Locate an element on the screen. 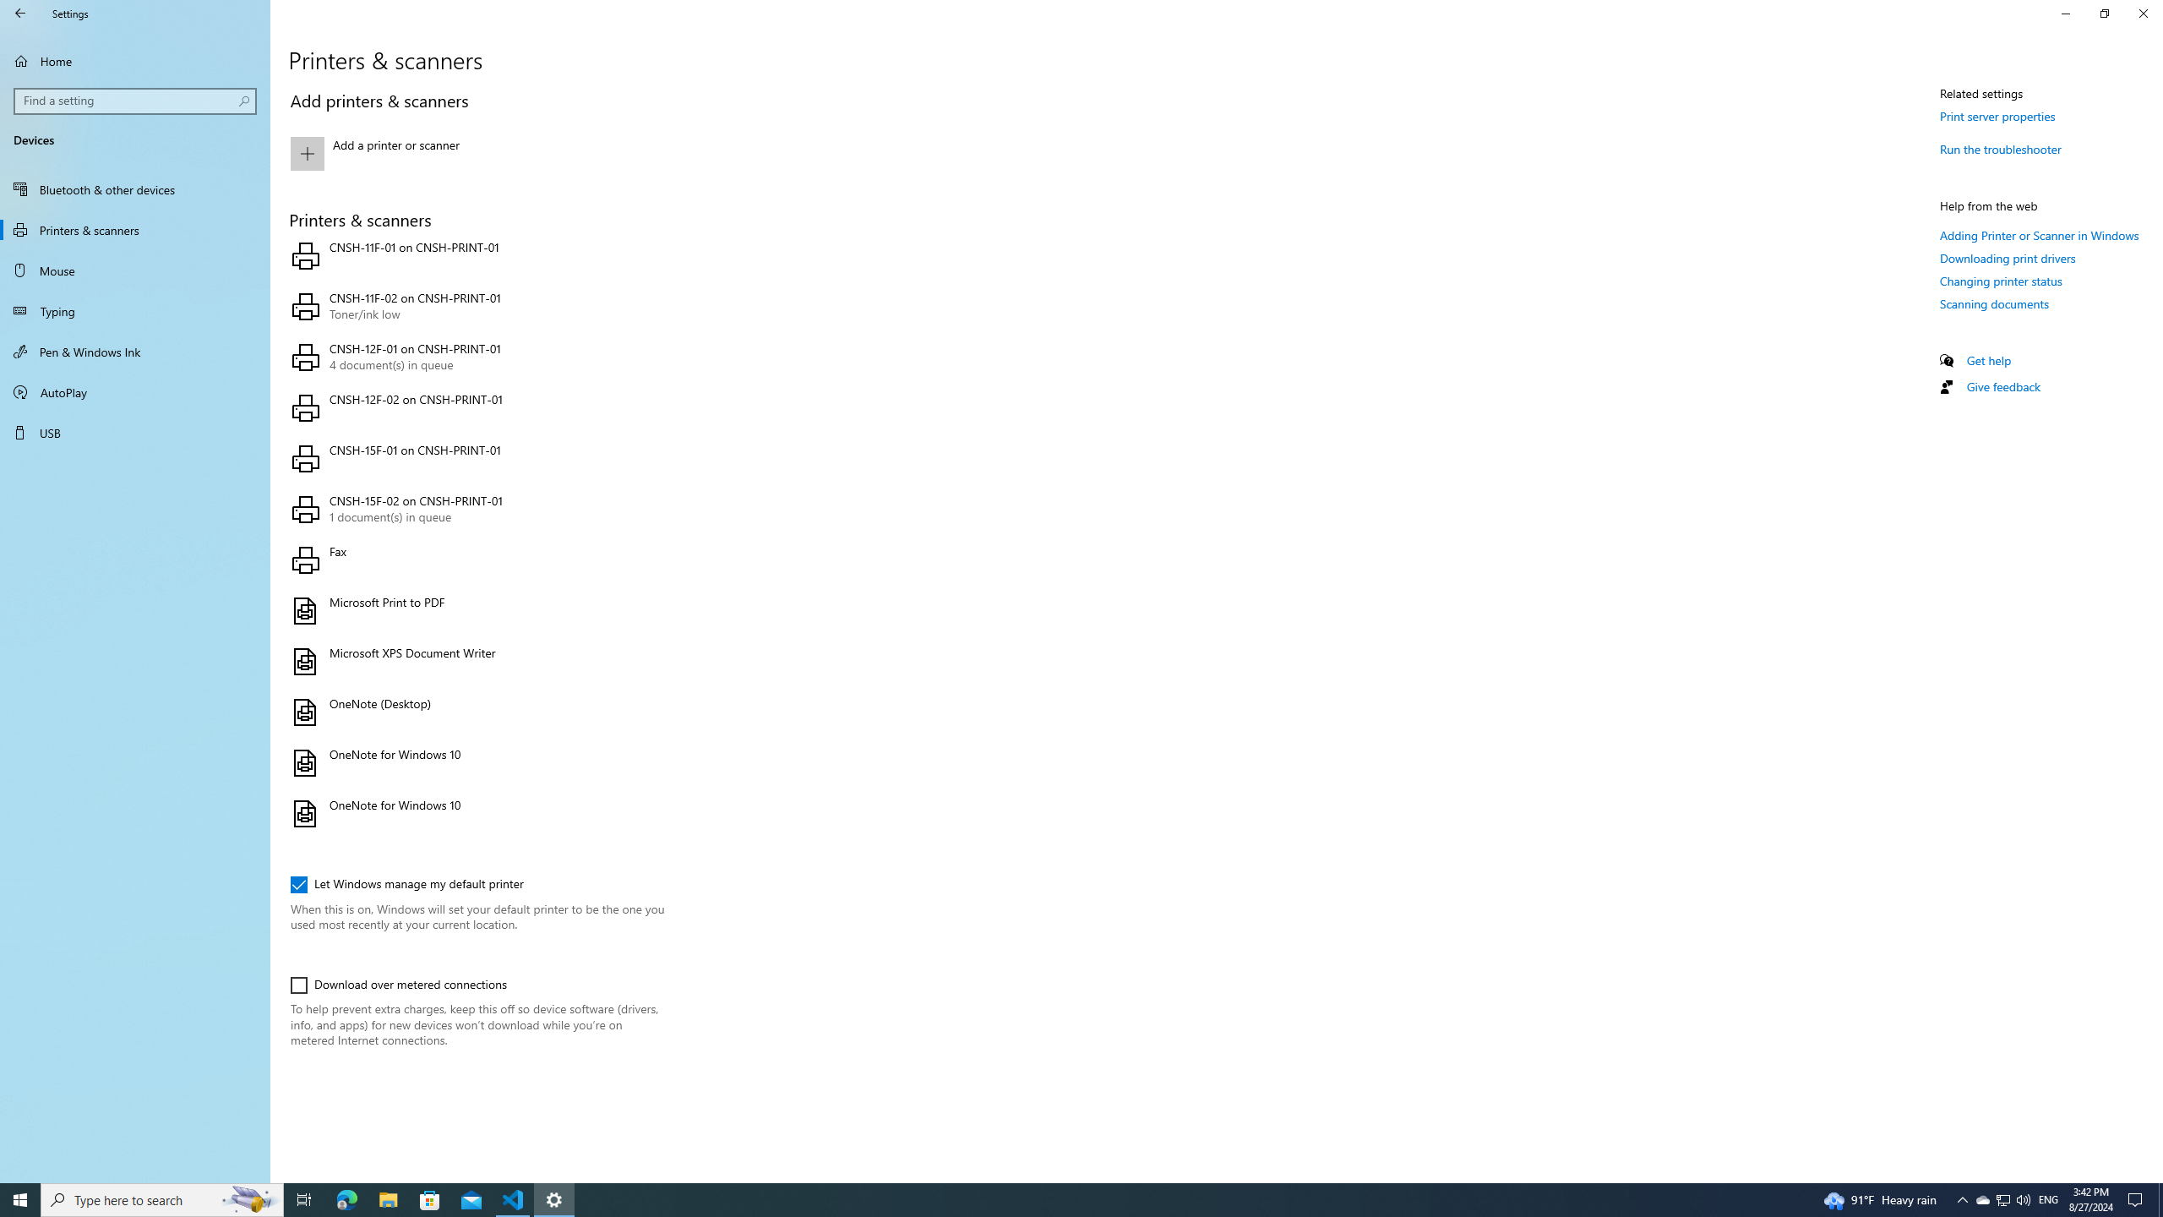  OneNote for Windows 10 is located at coordinates (475, 814).